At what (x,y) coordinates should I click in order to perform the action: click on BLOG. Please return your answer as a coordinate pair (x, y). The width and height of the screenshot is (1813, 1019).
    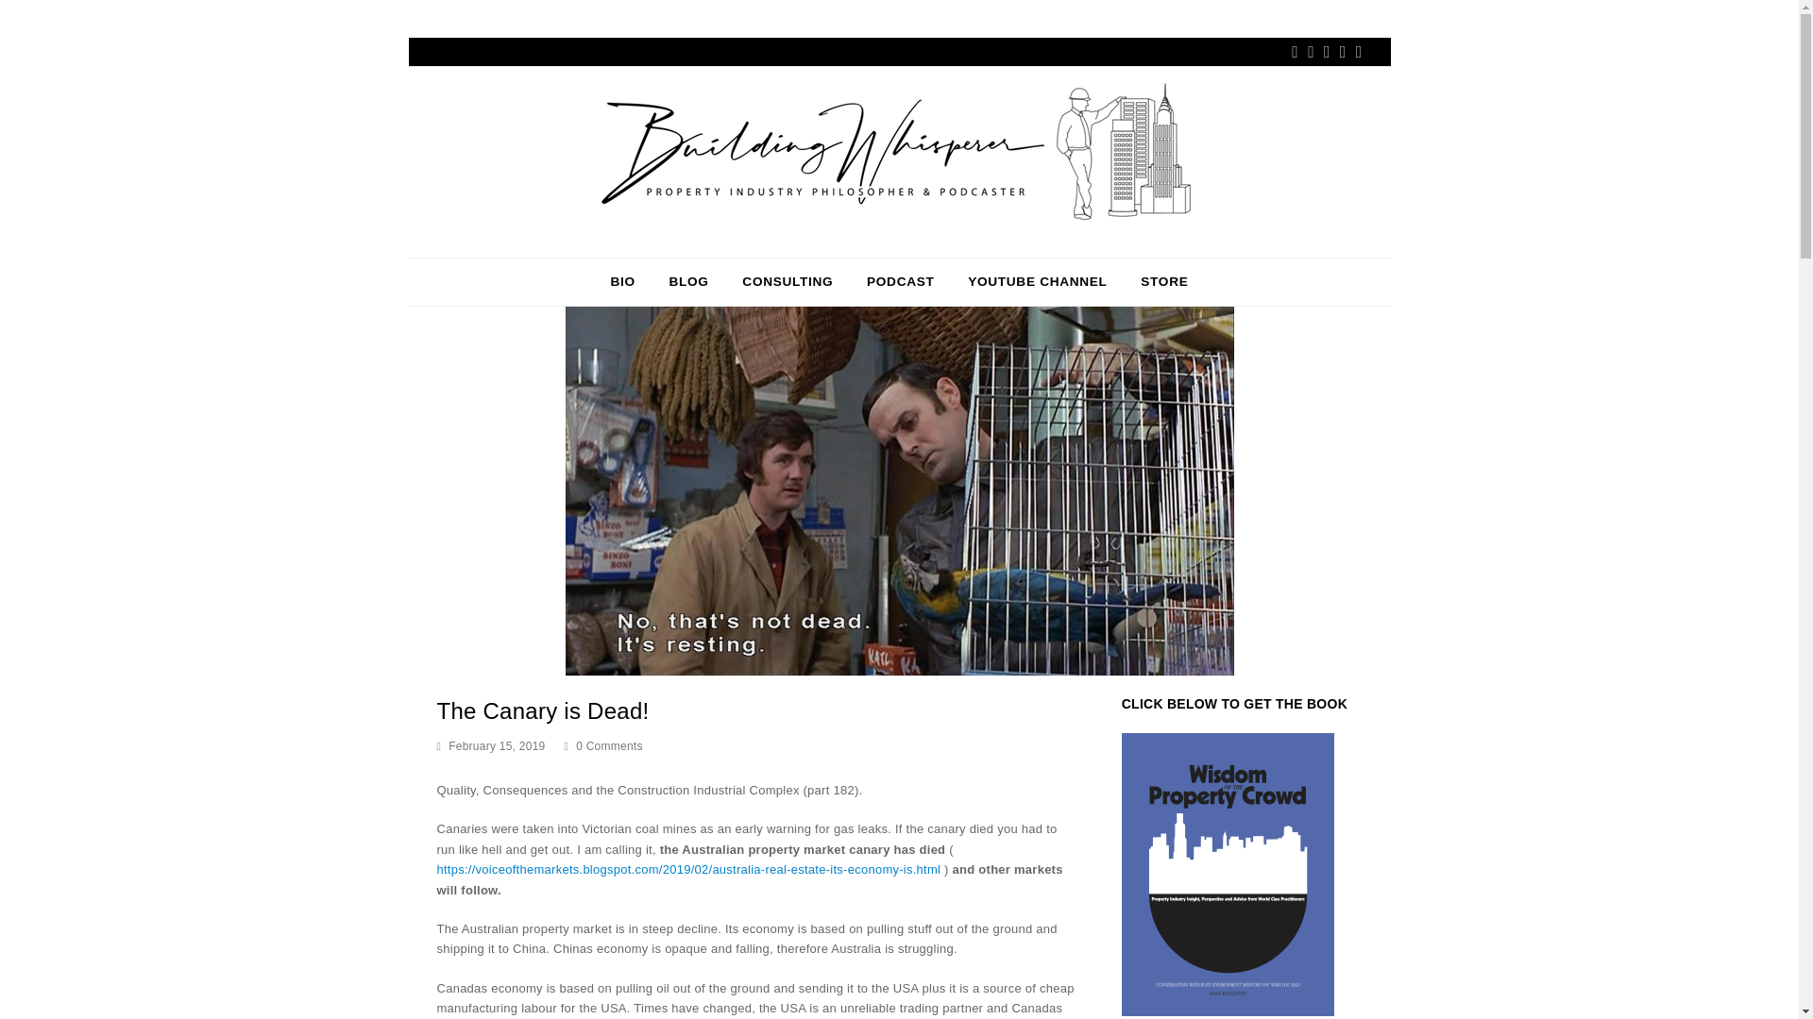
    Looking at the image, I should click on (689, 282).